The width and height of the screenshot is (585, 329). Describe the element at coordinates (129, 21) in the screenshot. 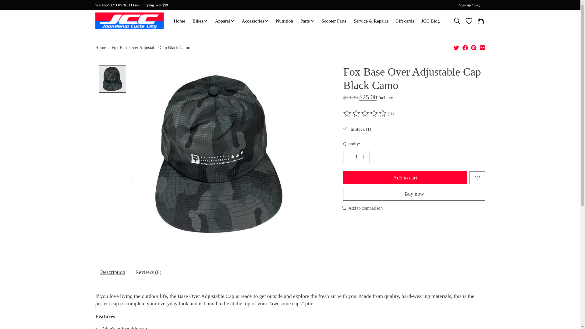

I see `Joondalup Cycle City WA Owned` at that location.